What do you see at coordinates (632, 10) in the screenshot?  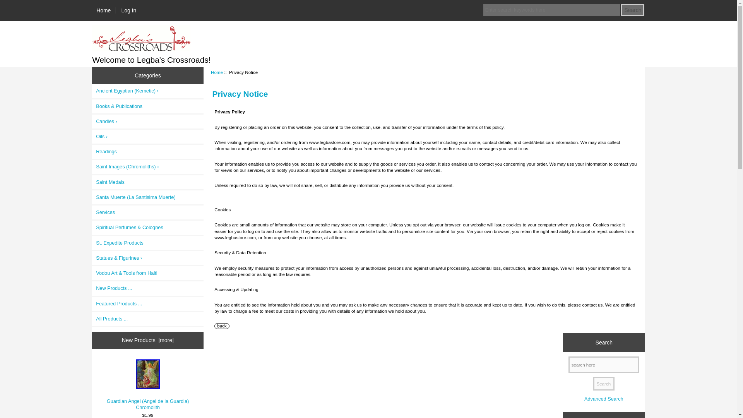 I see `Search` at bounding box center [632, 10].